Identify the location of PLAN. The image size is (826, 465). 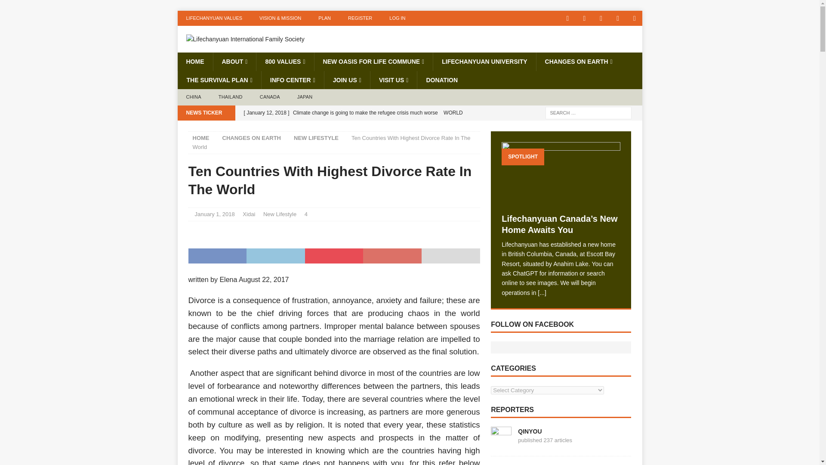
(324, 18).